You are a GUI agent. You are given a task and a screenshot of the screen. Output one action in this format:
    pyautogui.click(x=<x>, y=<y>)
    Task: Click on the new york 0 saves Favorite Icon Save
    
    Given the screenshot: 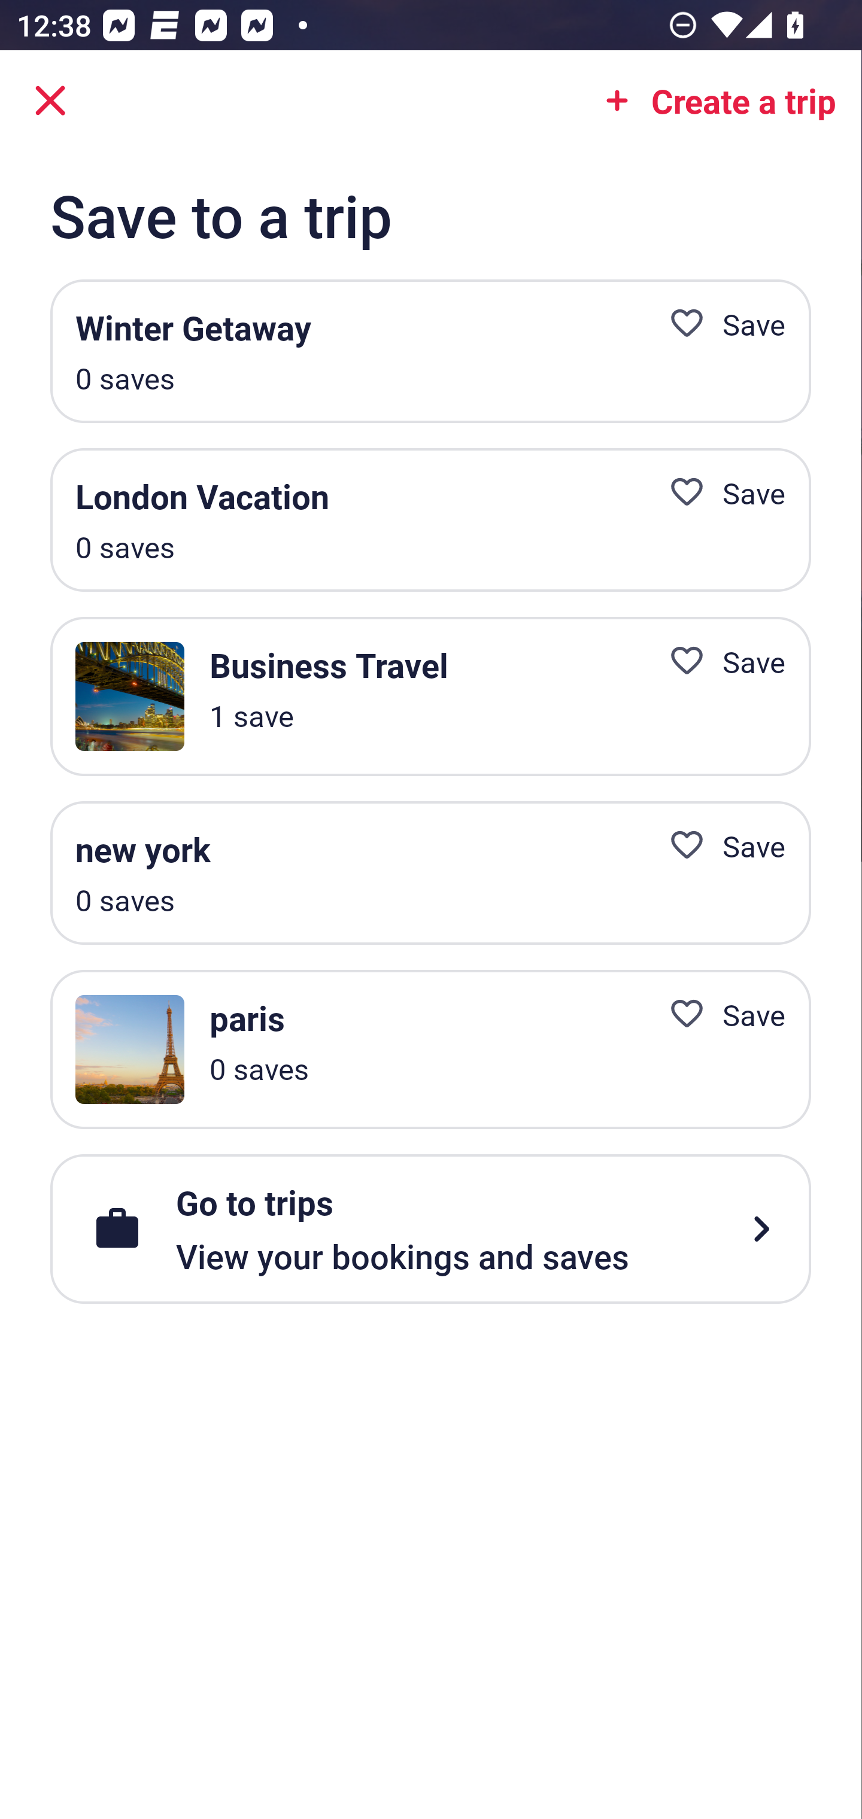 What is the action you would take?
    pyautogui.click(x=430, y=872)
    